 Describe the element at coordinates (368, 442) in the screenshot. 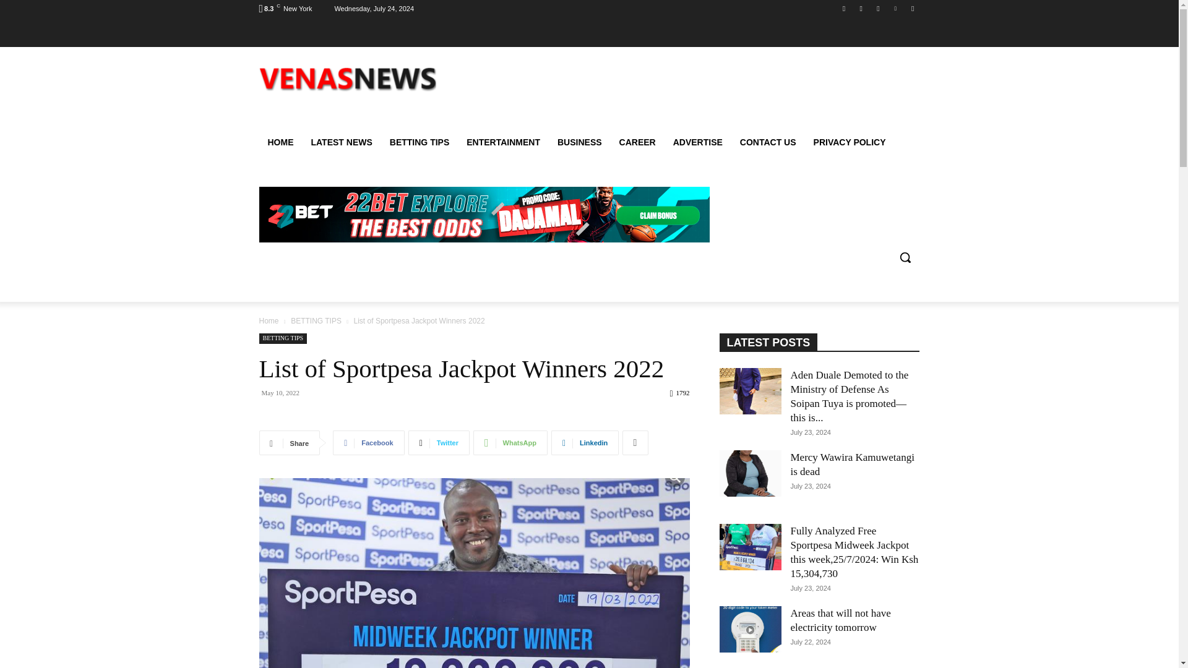

I see `Facebook` at that location.